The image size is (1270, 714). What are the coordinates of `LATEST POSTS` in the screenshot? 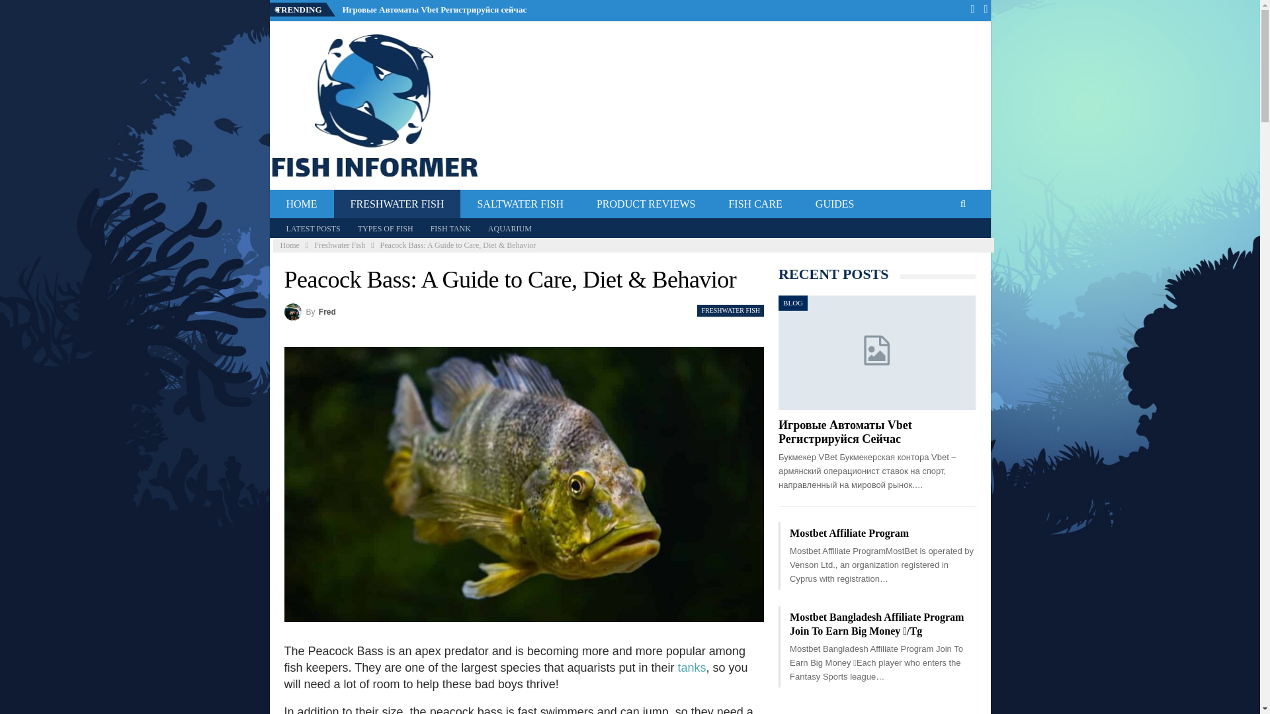 It's located at (313, 229).